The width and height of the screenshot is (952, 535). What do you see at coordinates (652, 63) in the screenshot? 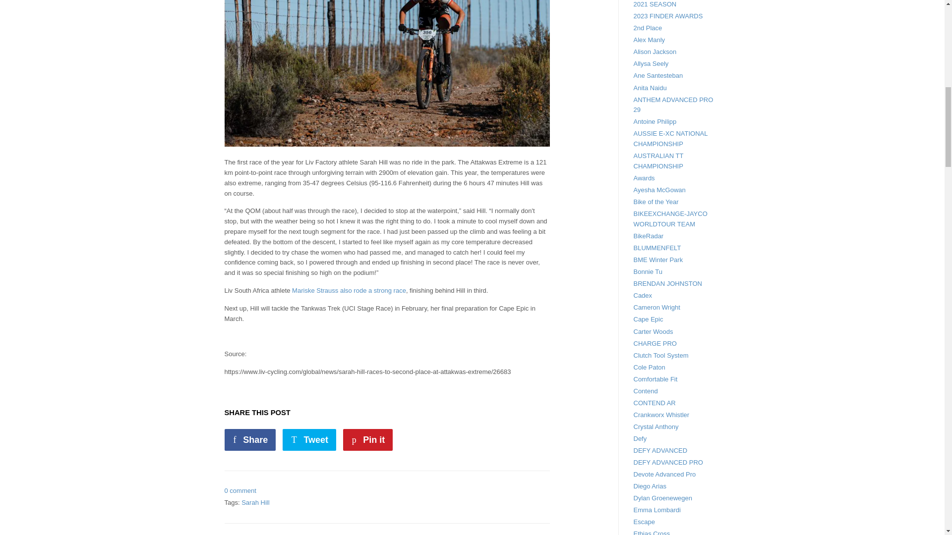
I see `Show articles tagged Allysa Seely` at bounding box center [652, 63].